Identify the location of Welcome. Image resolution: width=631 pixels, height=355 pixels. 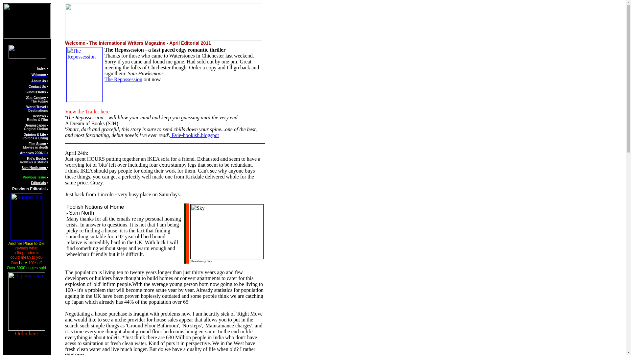
(39, 75).